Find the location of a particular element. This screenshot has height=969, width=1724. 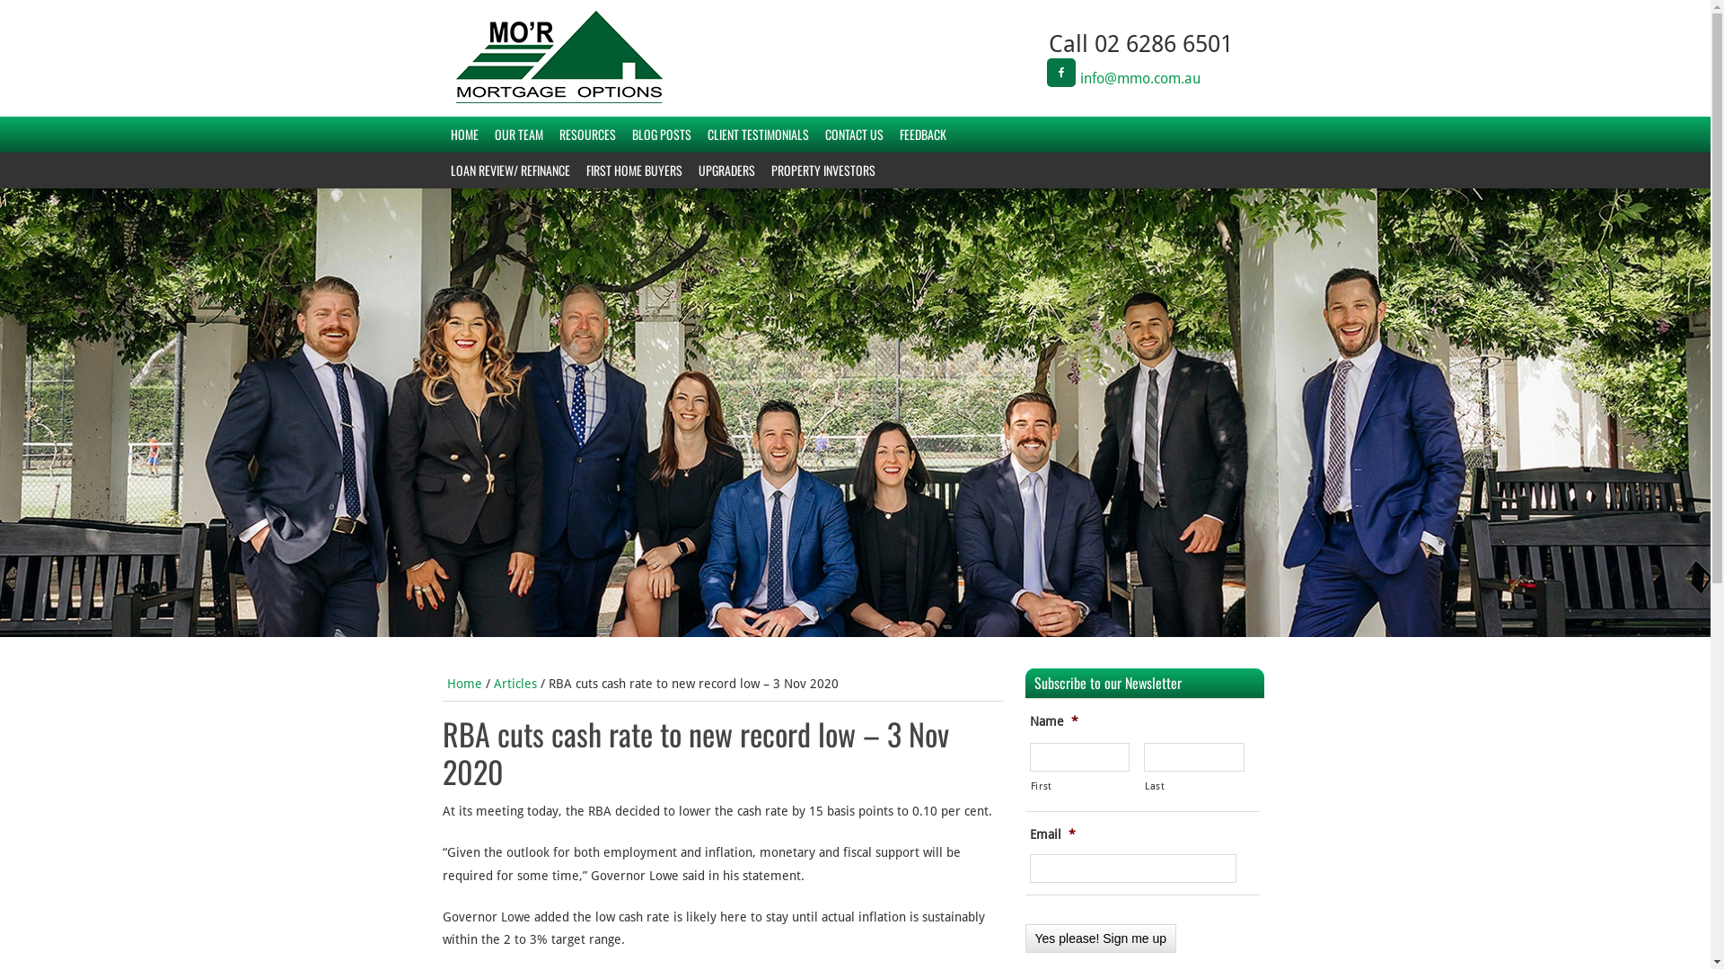

Articles is located at coordinates (515, 684).